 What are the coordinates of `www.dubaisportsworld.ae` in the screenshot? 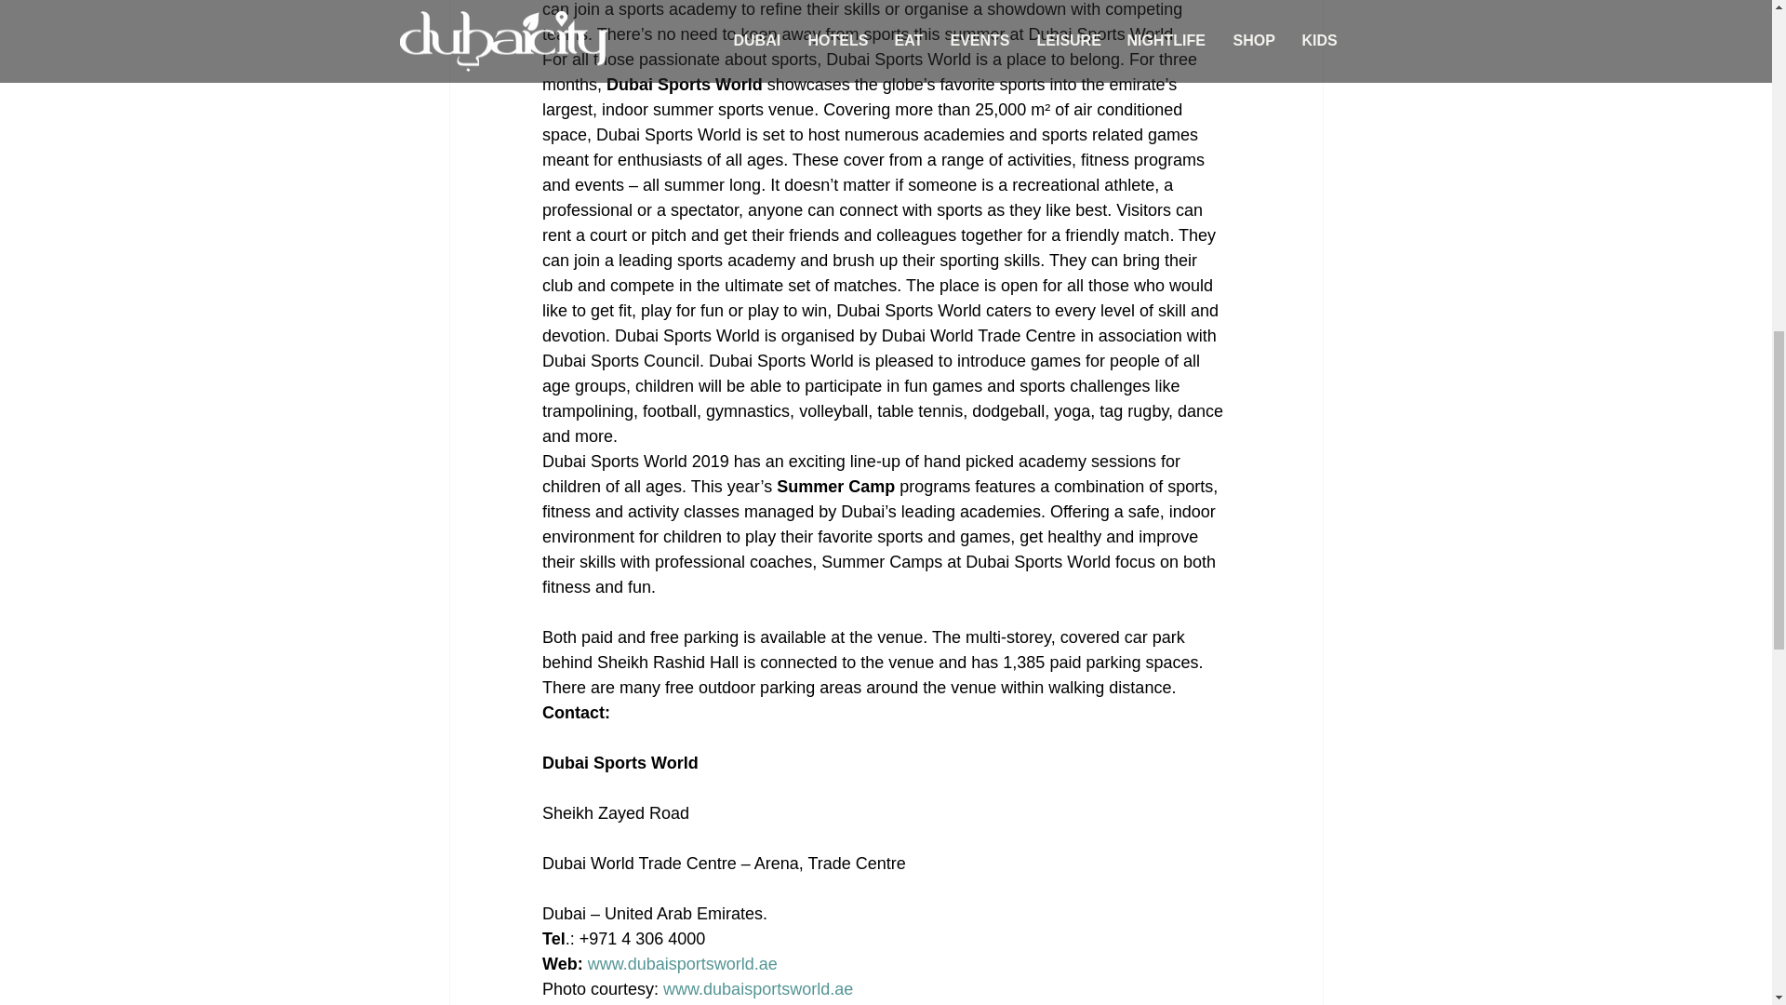 It's located at (682, 964).